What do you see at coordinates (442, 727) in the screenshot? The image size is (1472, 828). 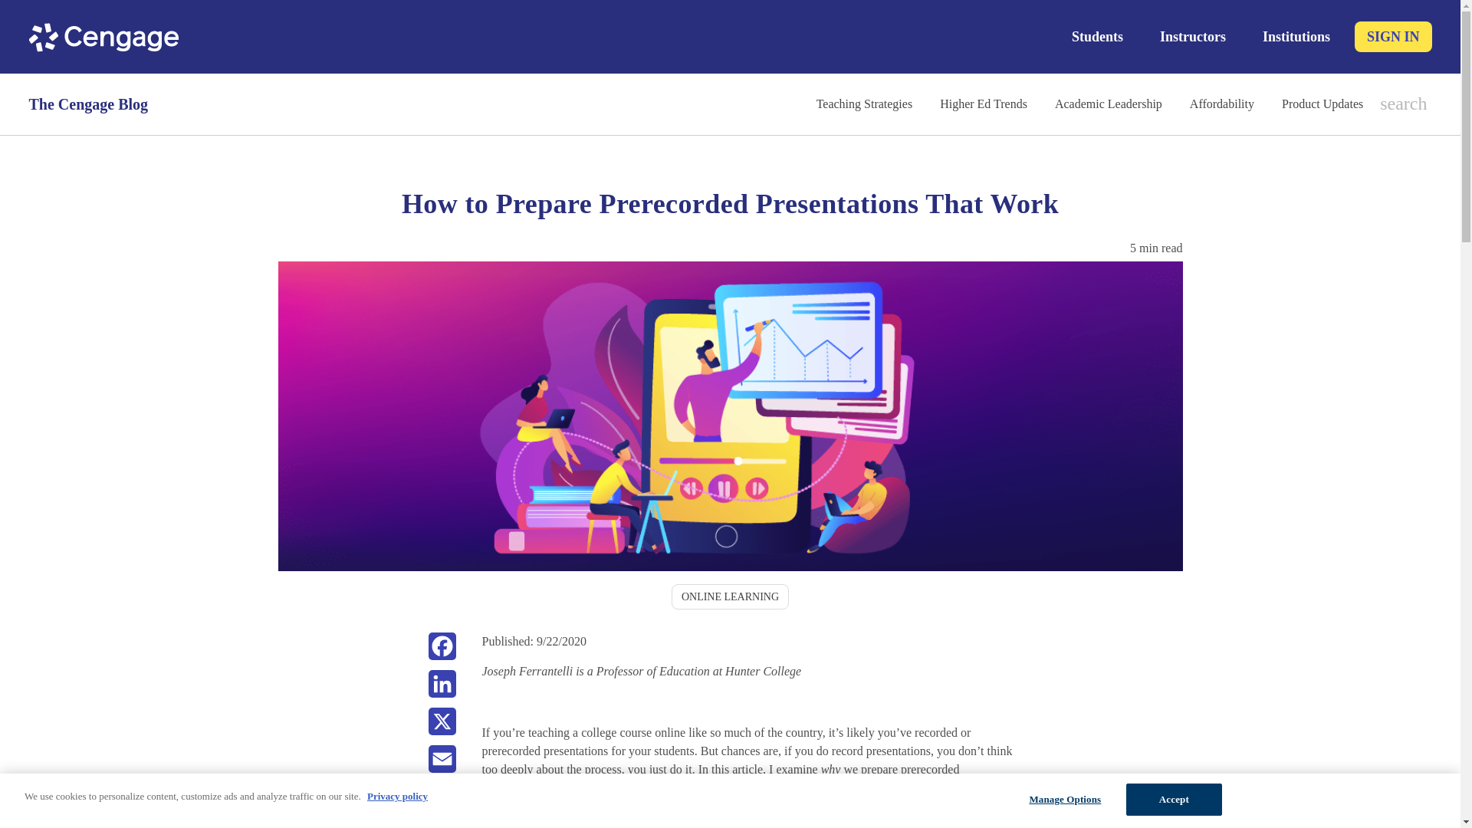 I see `X` at bounding box center [442, 727].